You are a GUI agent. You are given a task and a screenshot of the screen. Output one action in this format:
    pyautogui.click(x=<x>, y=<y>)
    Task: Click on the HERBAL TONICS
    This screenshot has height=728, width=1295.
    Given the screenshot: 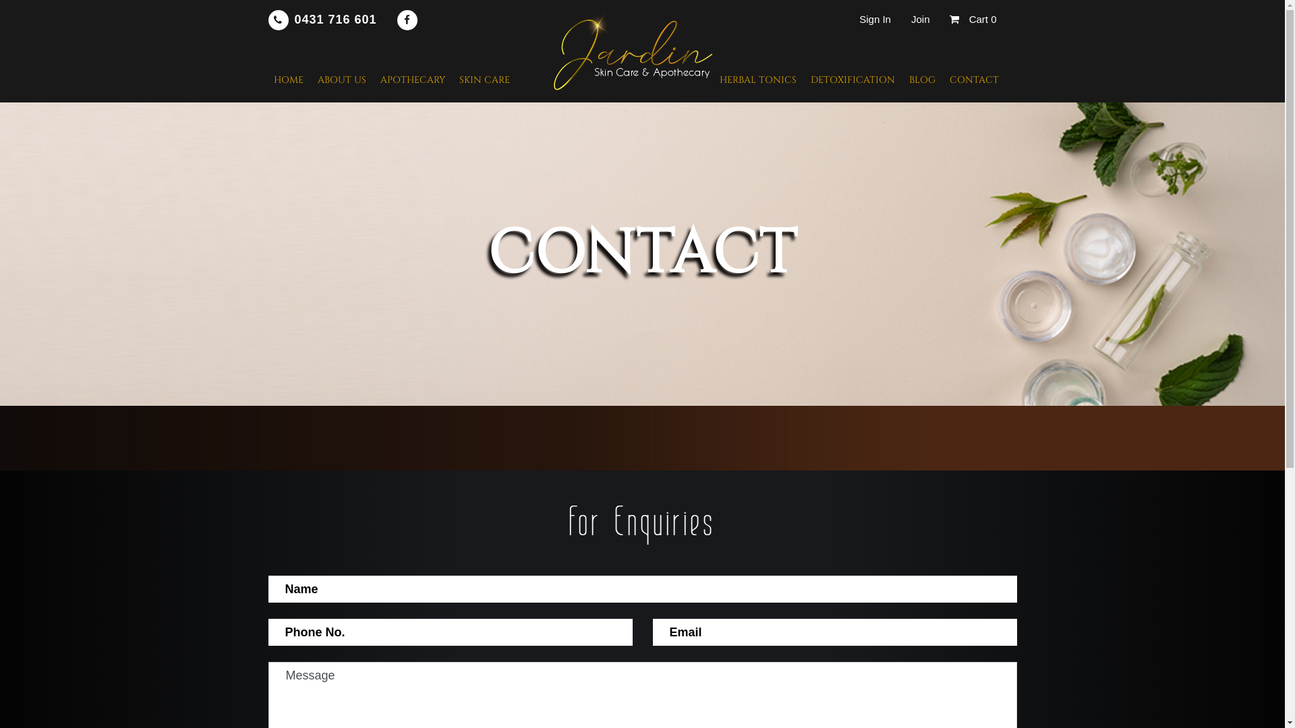 What is the action you would take?
    pyautogui.click(x=757, y=80)
    